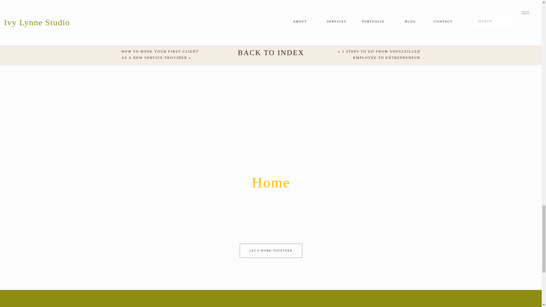  What do you see at coordinates (381, 54) in the screenshot?
I see `3 STEPS TO GO FROM UNFULFILLED EMPLOYEE TO ENTREPRENEUR` at bounding box center [381, 54].